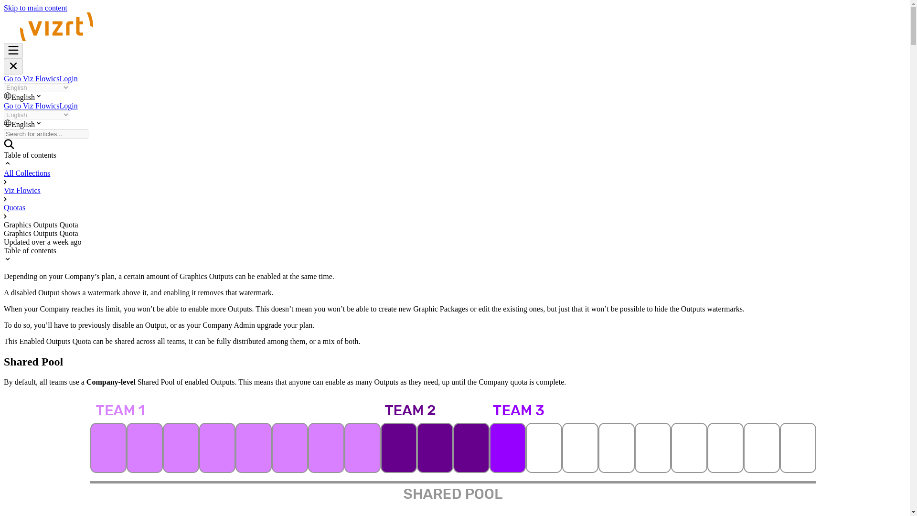 The image size is (917, 516). I want to click on All Collections, so click(27, 173).